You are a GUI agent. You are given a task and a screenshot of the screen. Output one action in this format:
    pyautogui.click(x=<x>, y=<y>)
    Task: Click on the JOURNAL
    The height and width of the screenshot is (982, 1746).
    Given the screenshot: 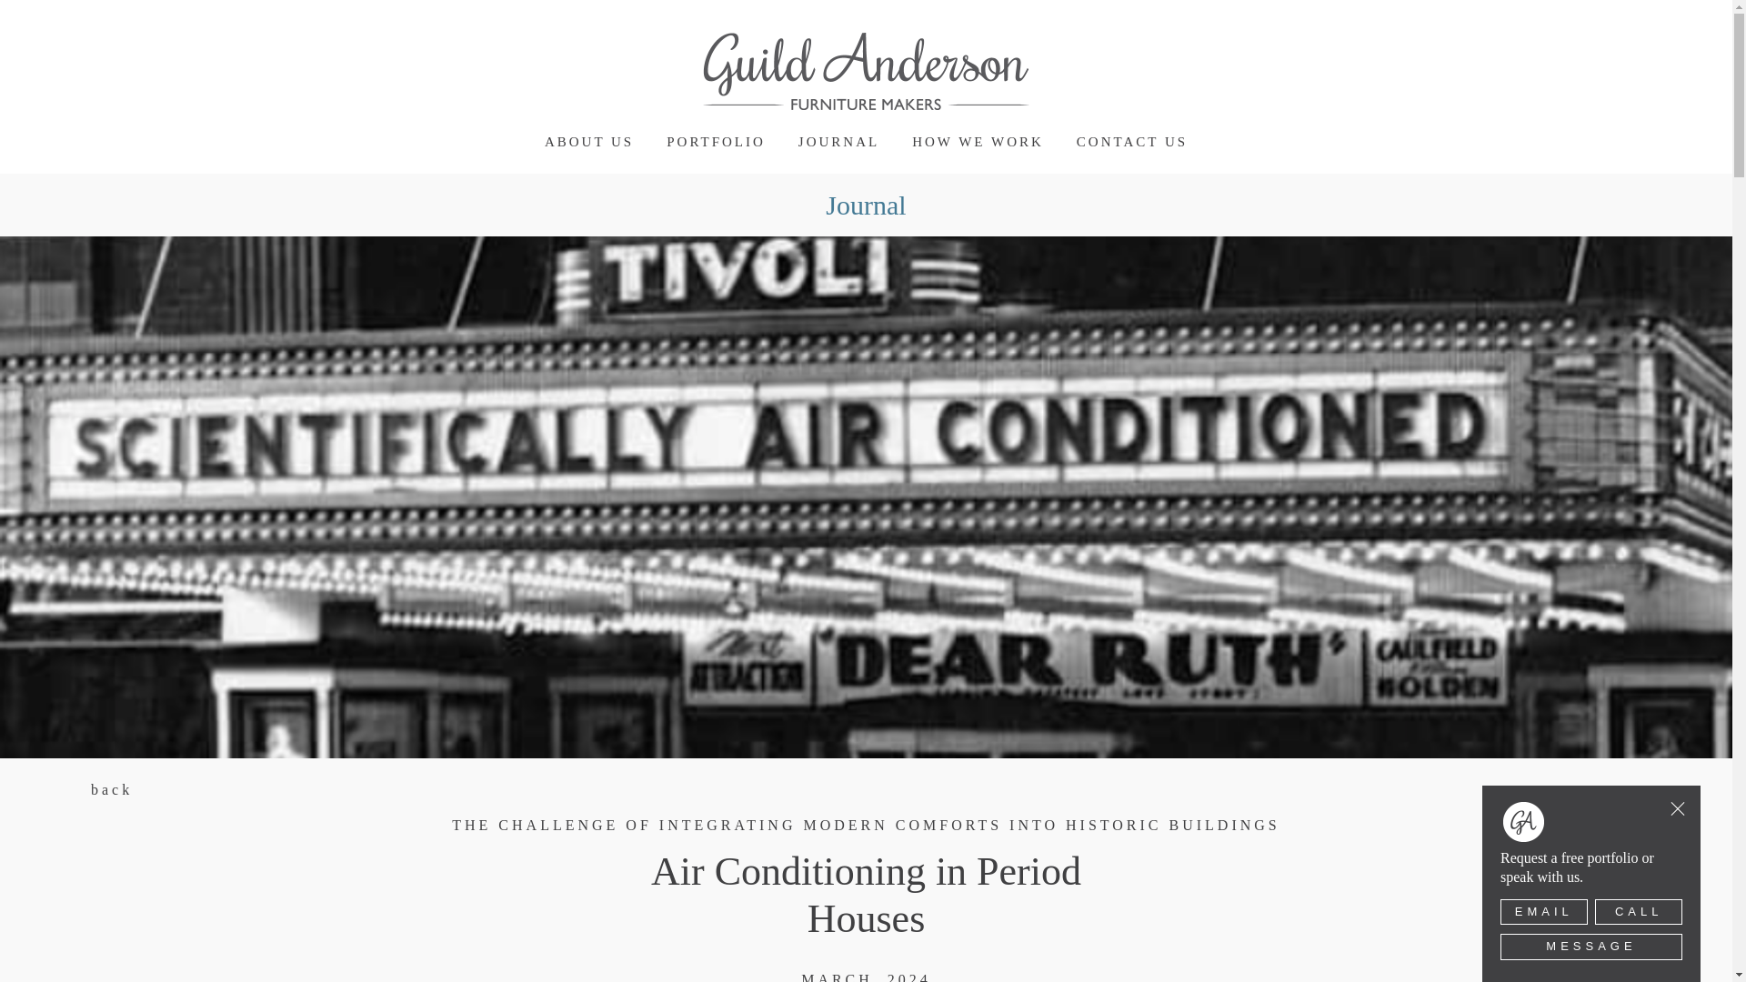 What is the action you would take?
    pyautogui.click(x=838, y=142)
    